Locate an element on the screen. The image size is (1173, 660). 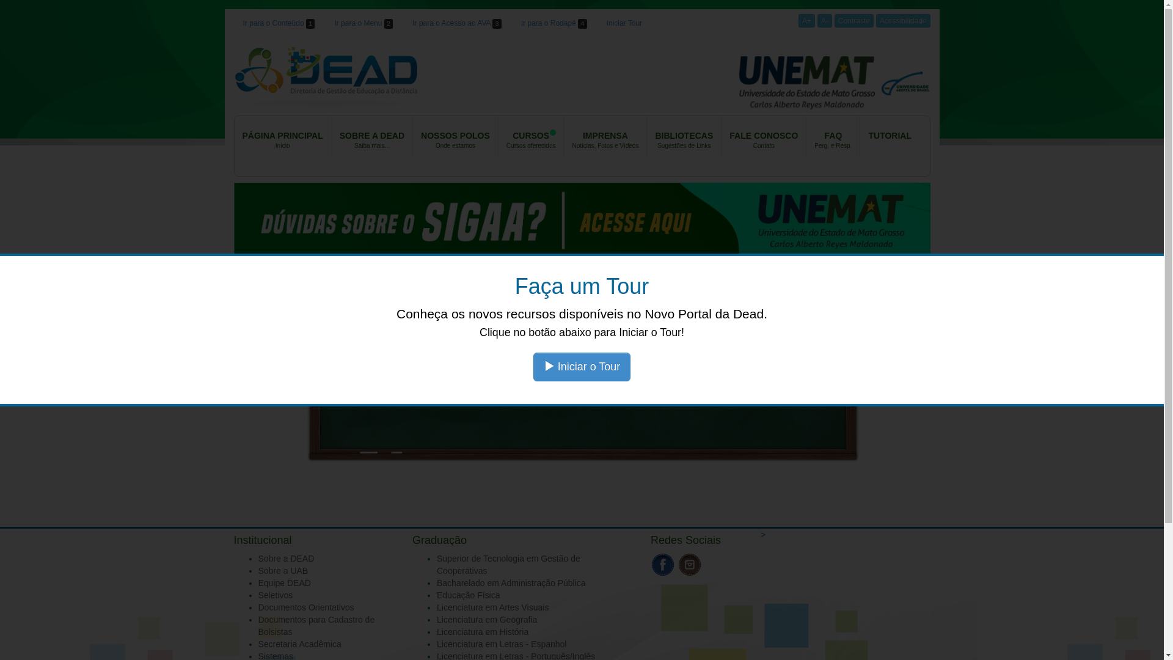
Ir para o Menu 2 is located at coordinates (364, 23).